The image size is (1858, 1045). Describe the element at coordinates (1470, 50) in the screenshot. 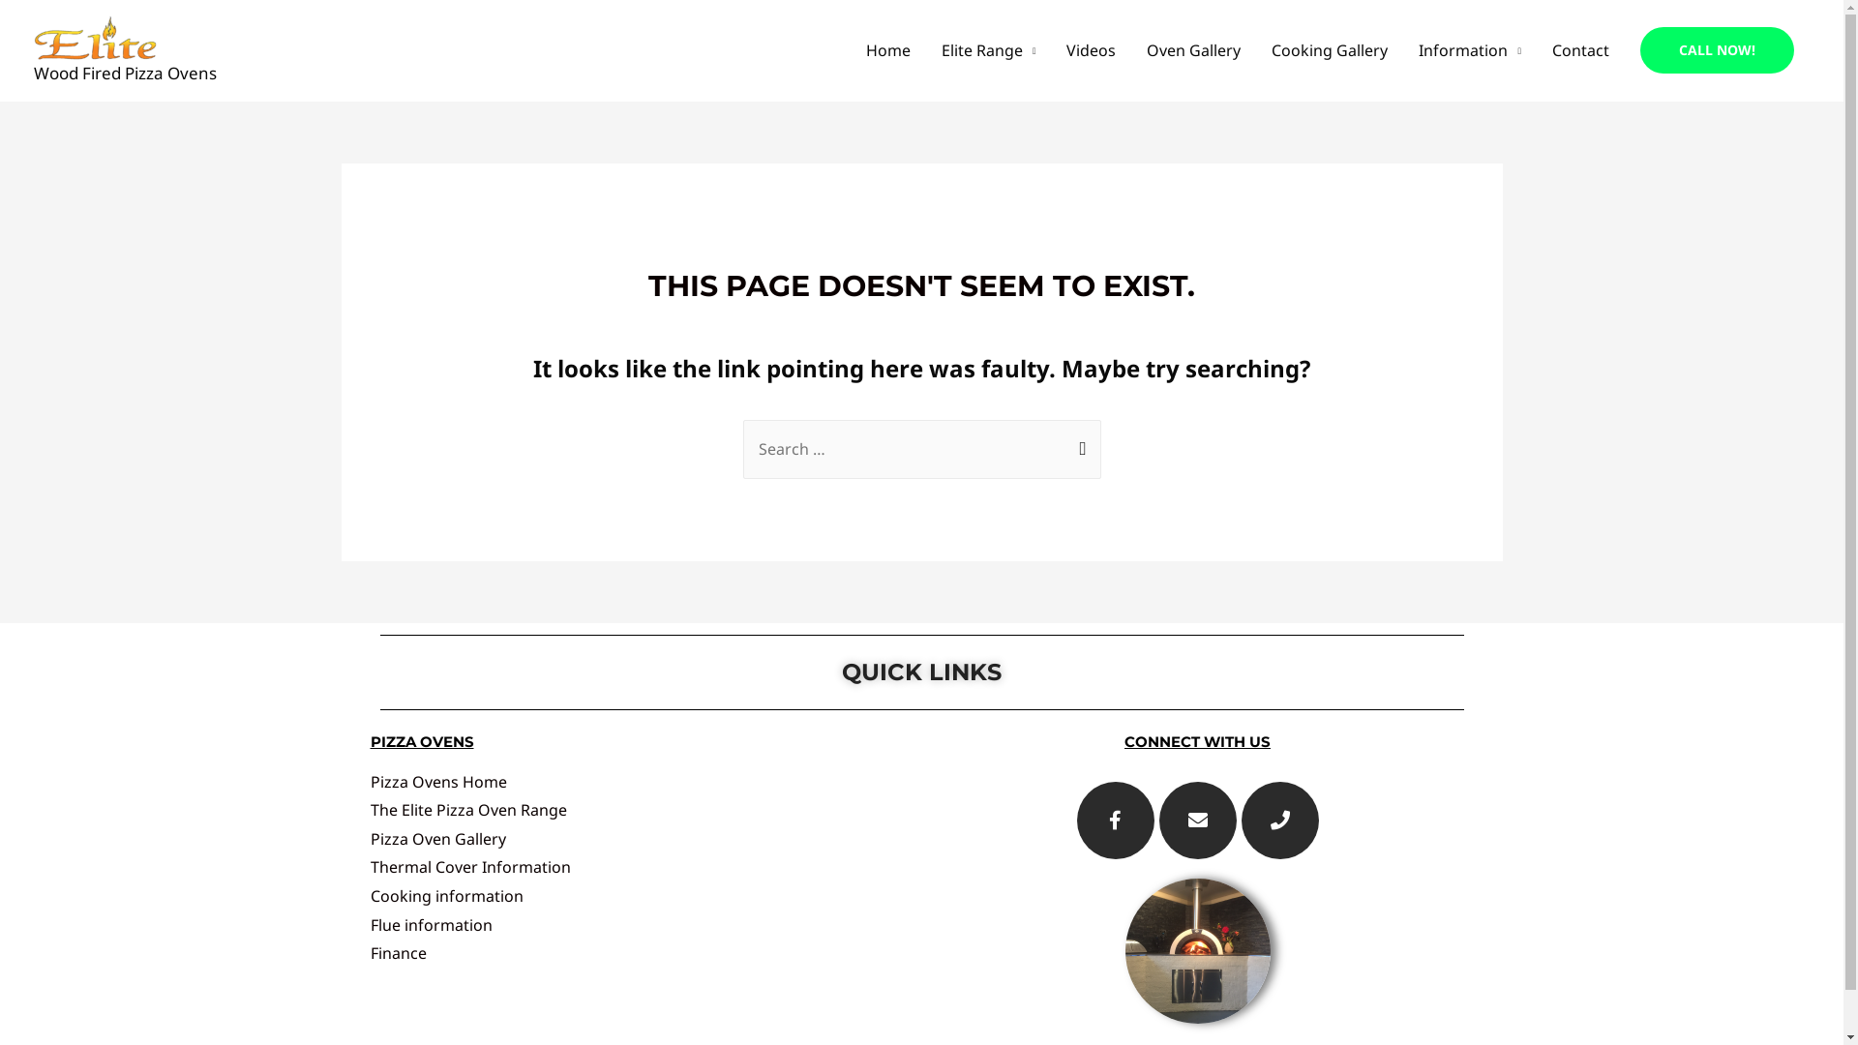

I see `Information` at that location.